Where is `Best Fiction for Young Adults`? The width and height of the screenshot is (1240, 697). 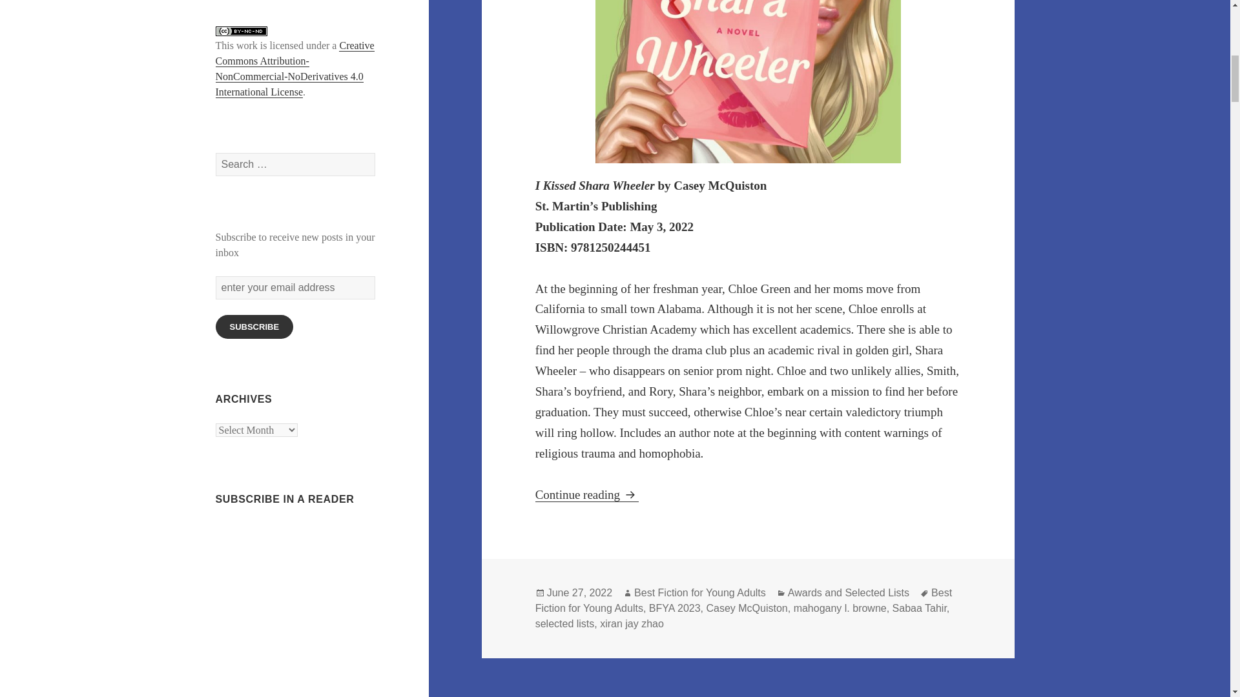
Best Fiction for Young Adults is located at coordinates (744, 600).